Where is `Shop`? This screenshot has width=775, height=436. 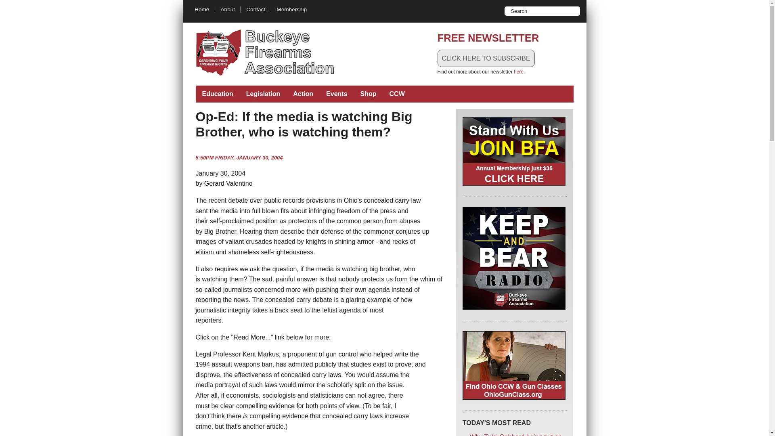 Shop is located at coordinates (368, 94).